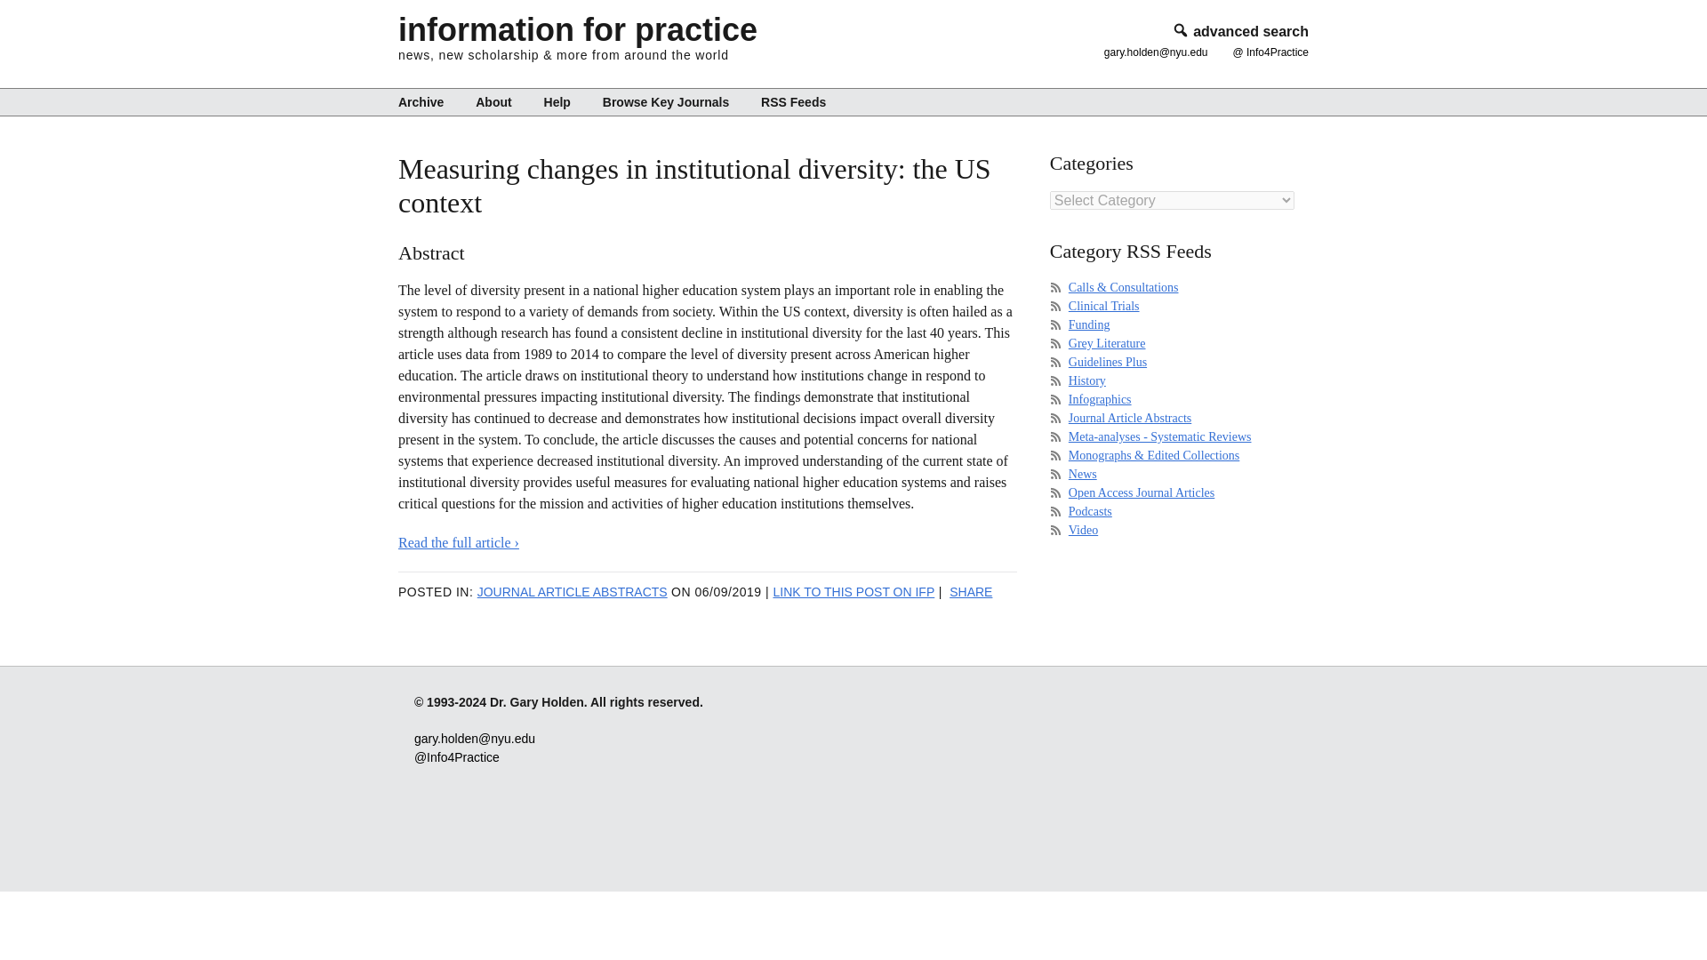 This screenshot has height=960, width=1707. What do you see at coordinates (557, 101) in the screenshot?
I see `Help` at bounding box center [557, 101].